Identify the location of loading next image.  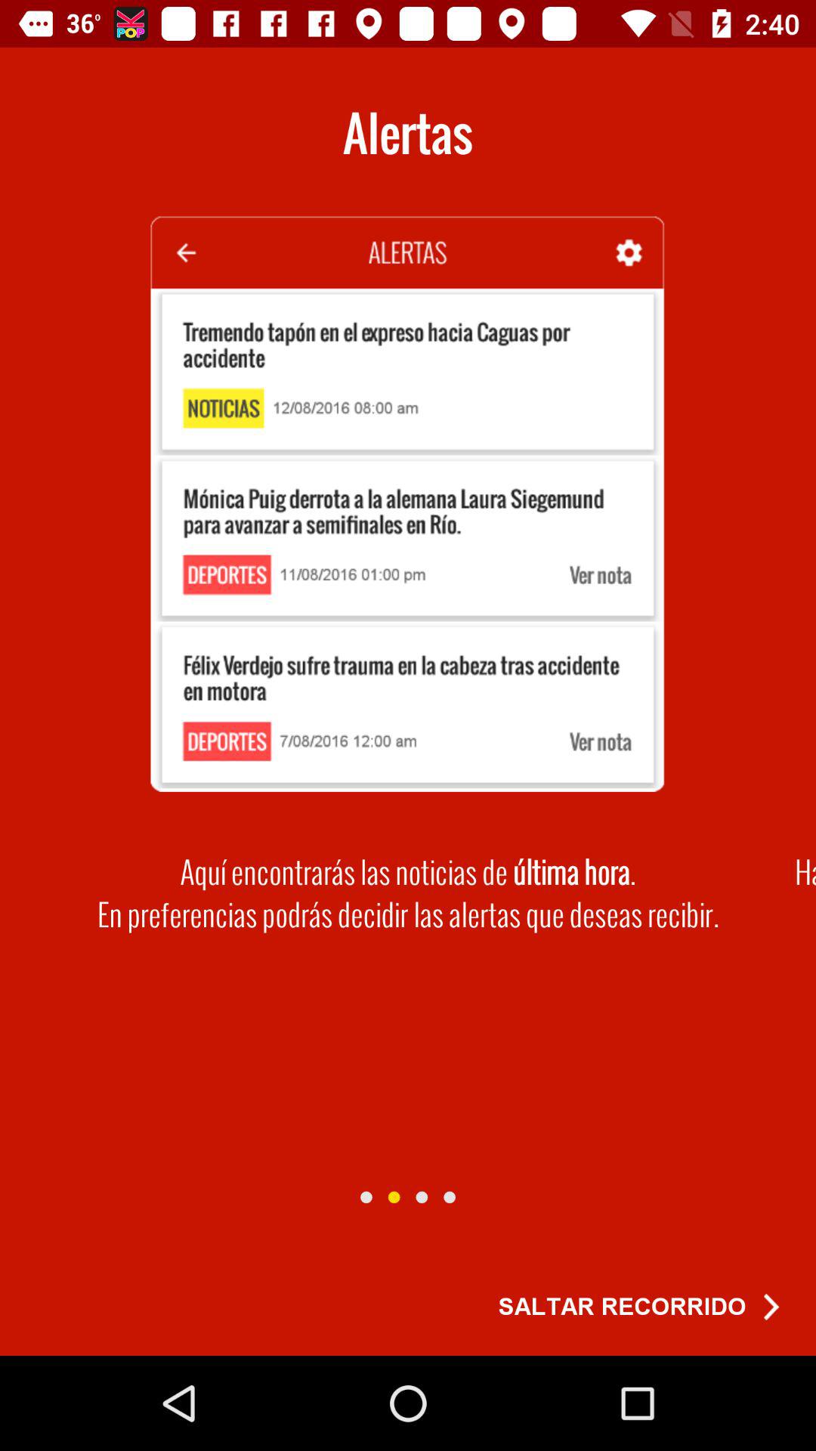
(366, 1197).